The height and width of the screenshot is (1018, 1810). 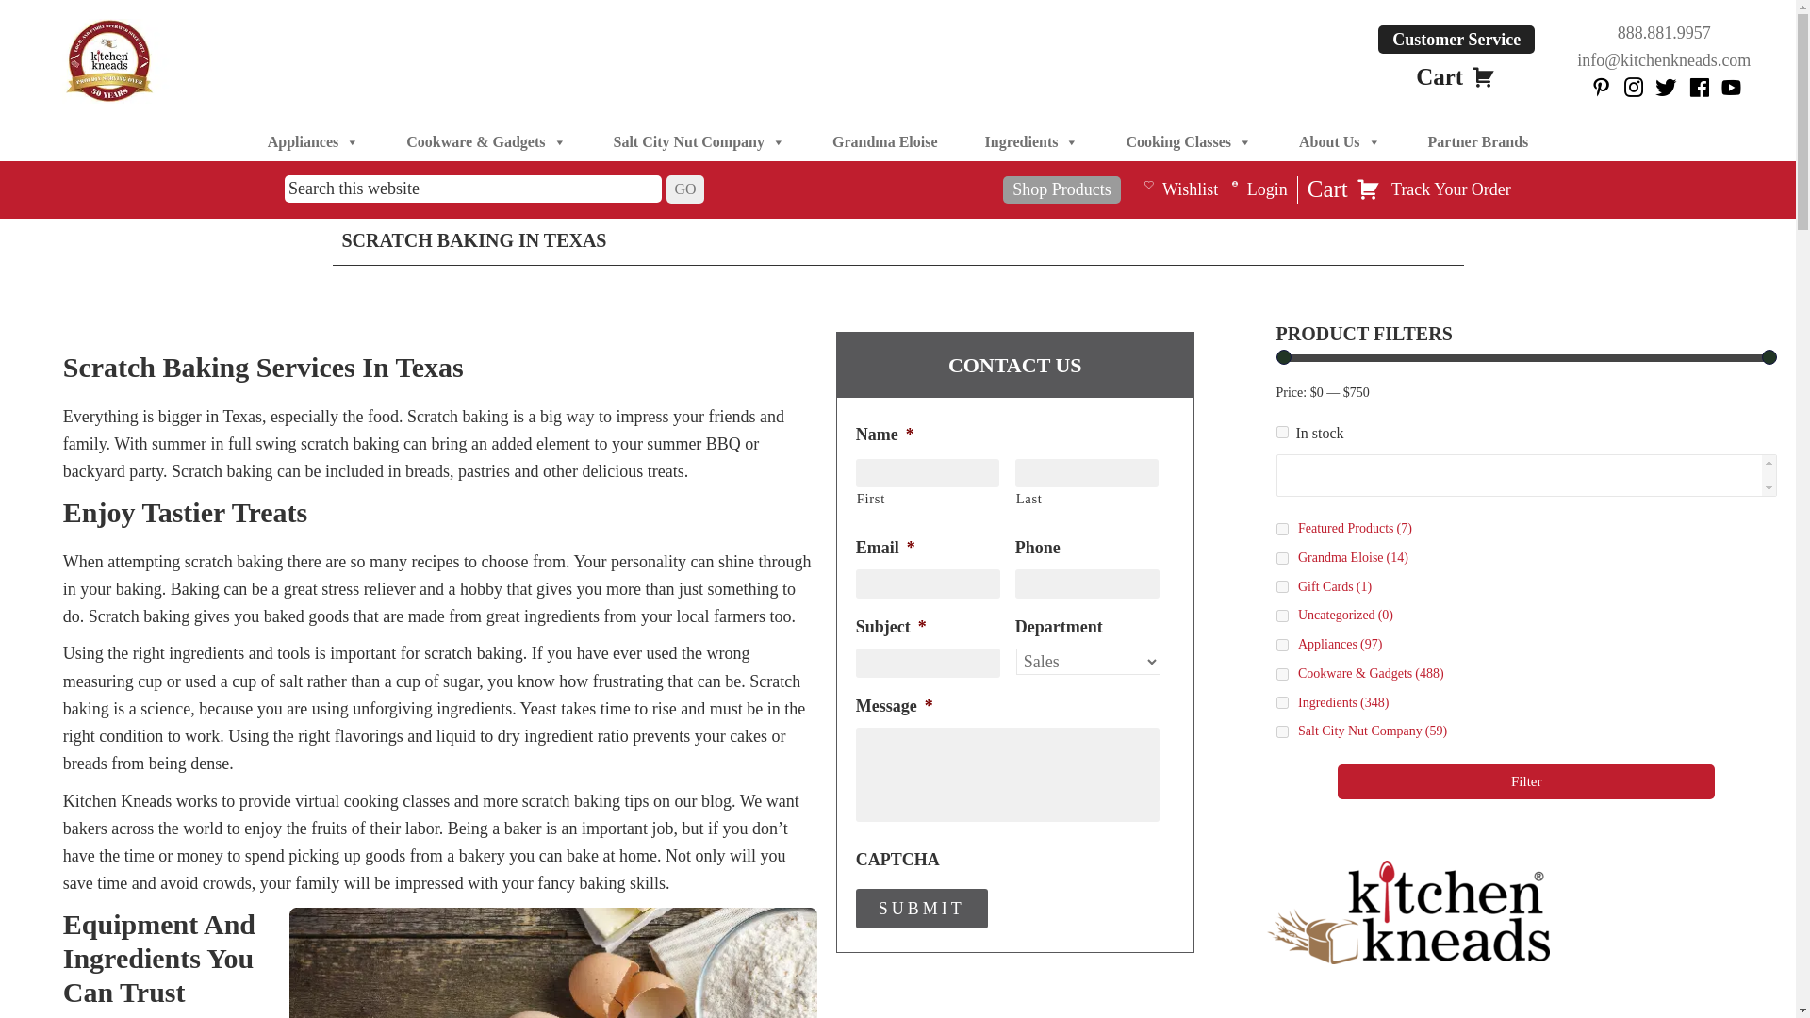 What do you see at coordinates (684, 189) in the screenshot?
I see `go` at bounding box center [684, 189].